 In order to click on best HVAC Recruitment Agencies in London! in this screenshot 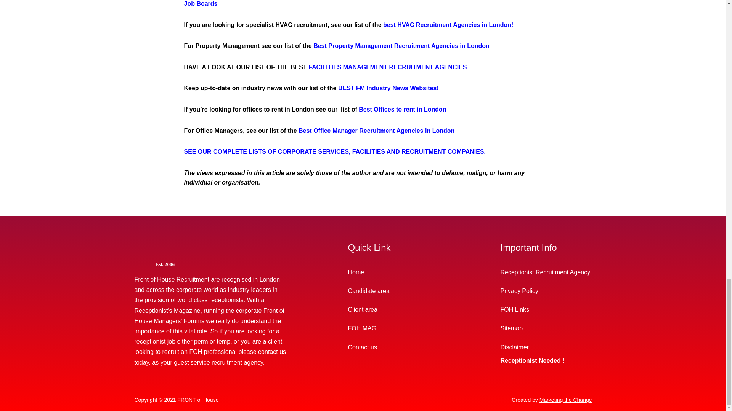, I will do `click(448, 25)`.